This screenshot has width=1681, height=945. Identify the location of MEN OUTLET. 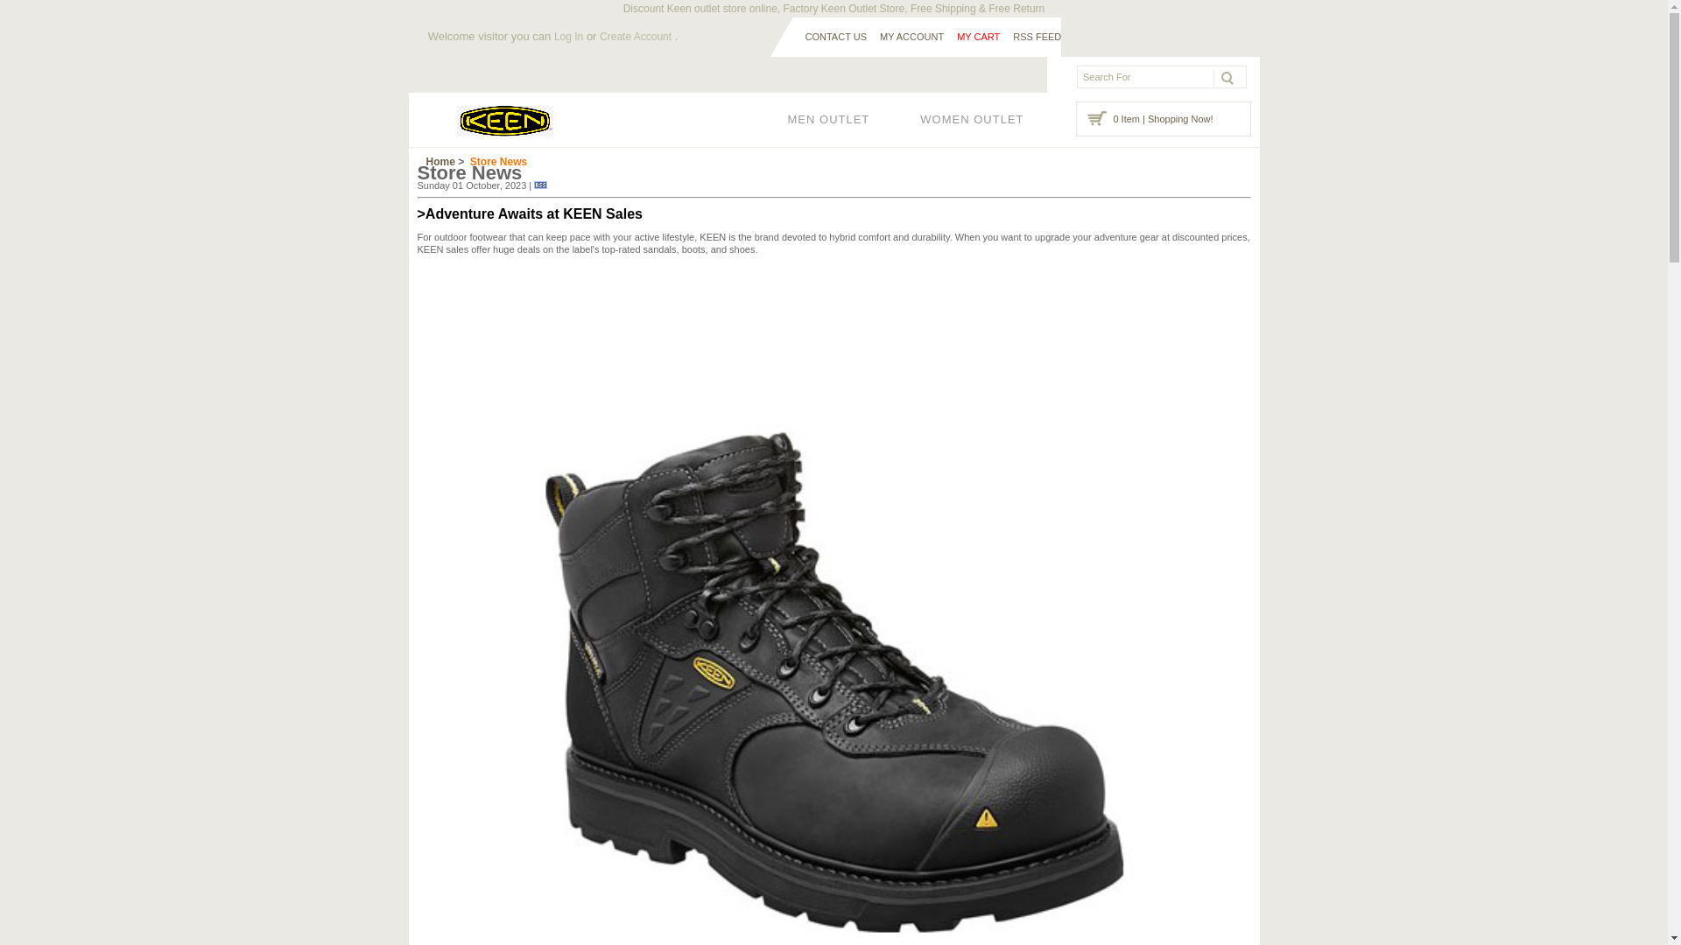
(829, 120).